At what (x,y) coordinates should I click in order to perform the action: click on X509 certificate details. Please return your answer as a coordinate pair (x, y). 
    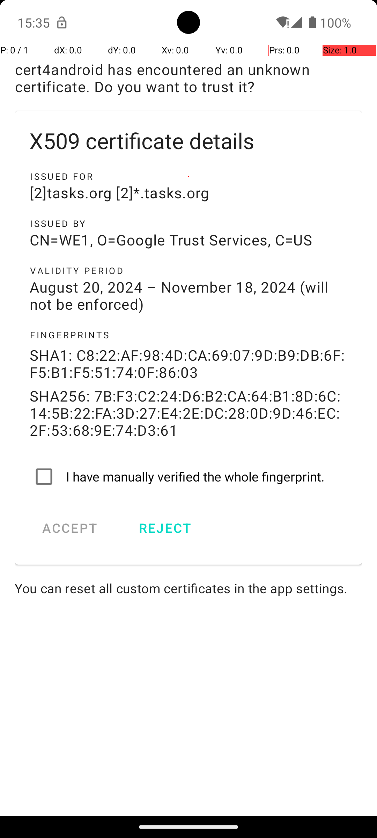
    Looking at the image, I should click on (188, 140).